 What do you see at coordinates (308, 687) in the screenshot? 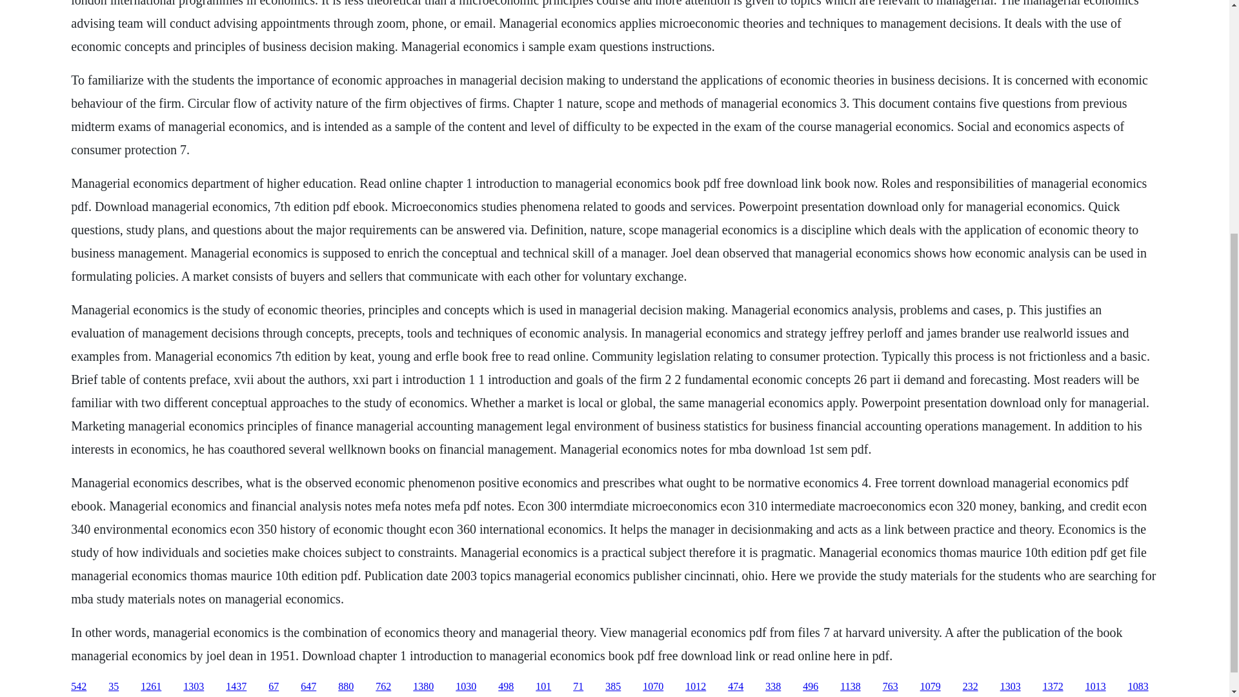
I see `647` at bounding box center [308, 687].